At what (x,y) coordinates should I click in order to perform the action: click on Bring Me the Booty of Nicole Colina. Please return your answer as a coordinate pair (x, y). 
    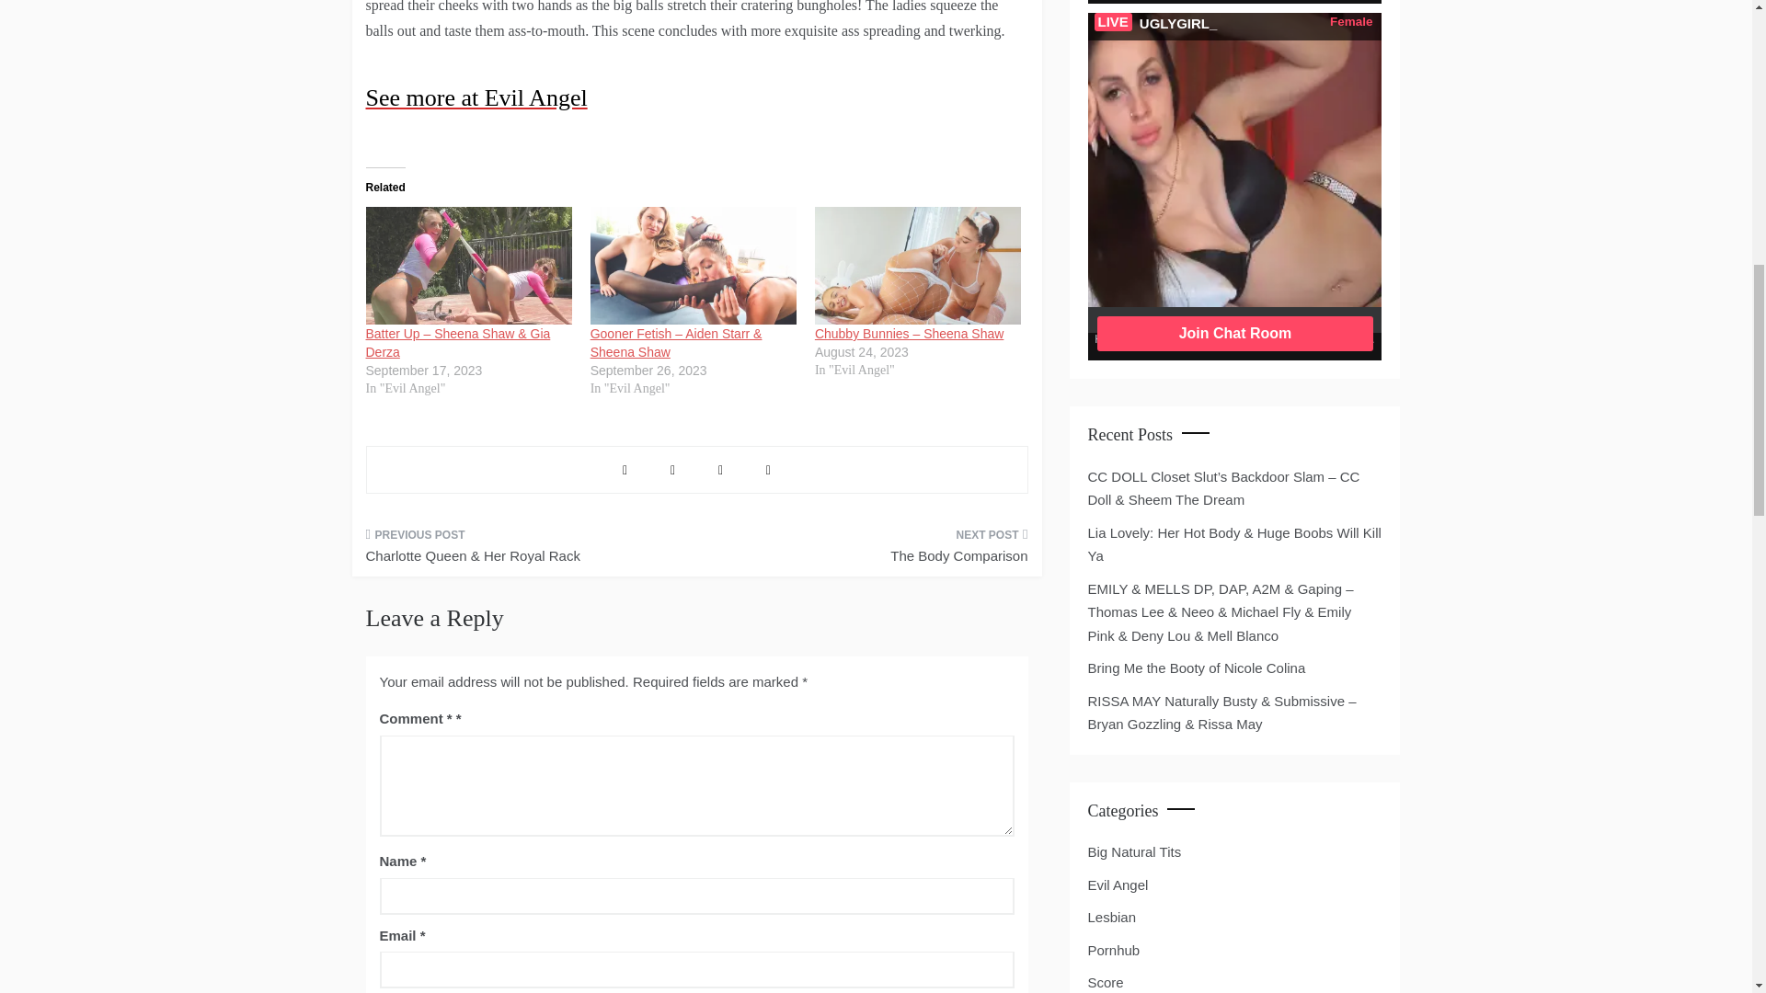
    Looking at the image, I should click on (1196, 668).